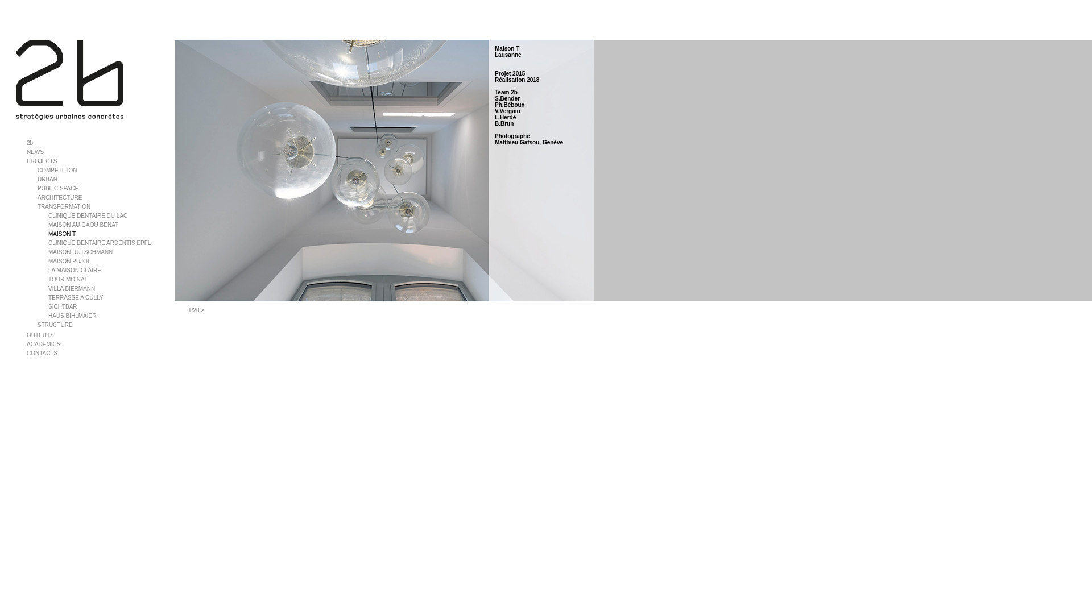  What do you see at coordinates (40, 335) in the screenshot?
I see `OUTPUTS` at bounding box center [40, 335].